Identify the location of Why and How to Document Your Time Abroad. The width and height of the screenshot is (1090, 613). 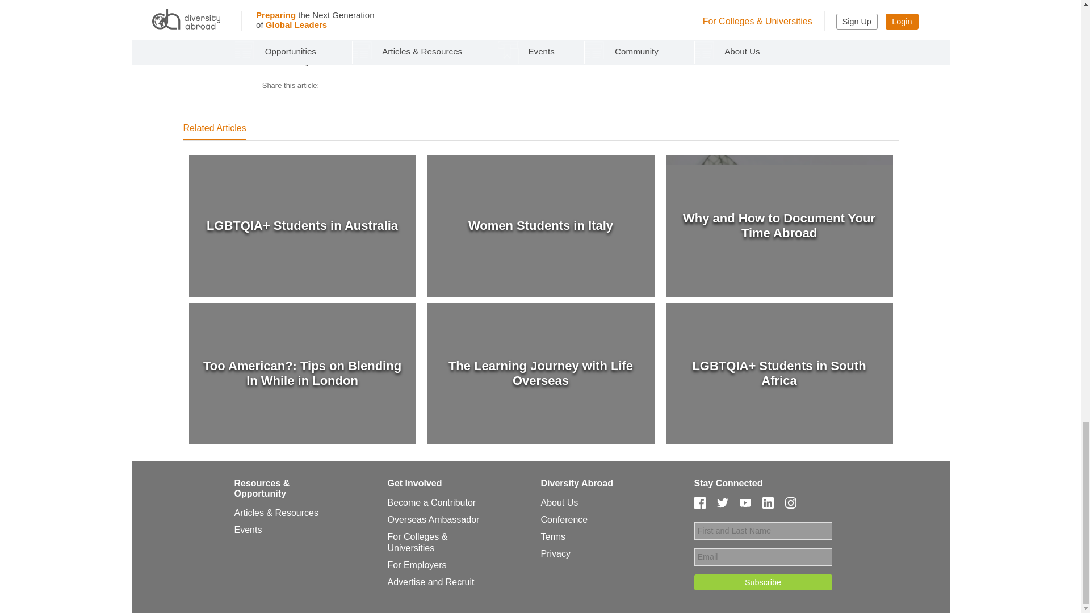
(779, 226).